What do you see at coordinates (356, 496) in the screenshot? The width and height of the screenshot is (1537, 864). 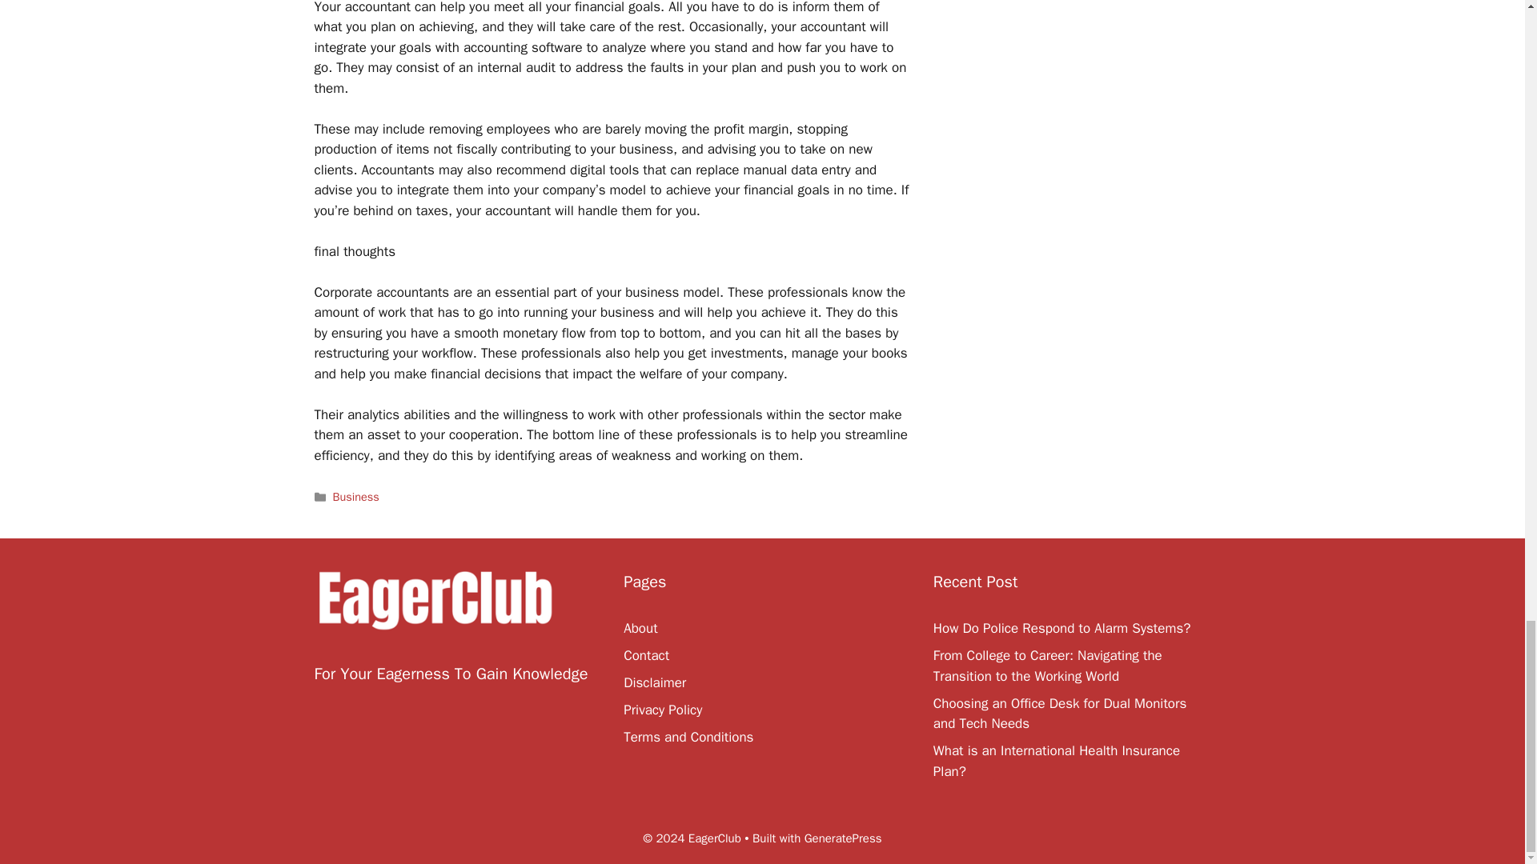 I see `Business` at bounding box center [356, 496].